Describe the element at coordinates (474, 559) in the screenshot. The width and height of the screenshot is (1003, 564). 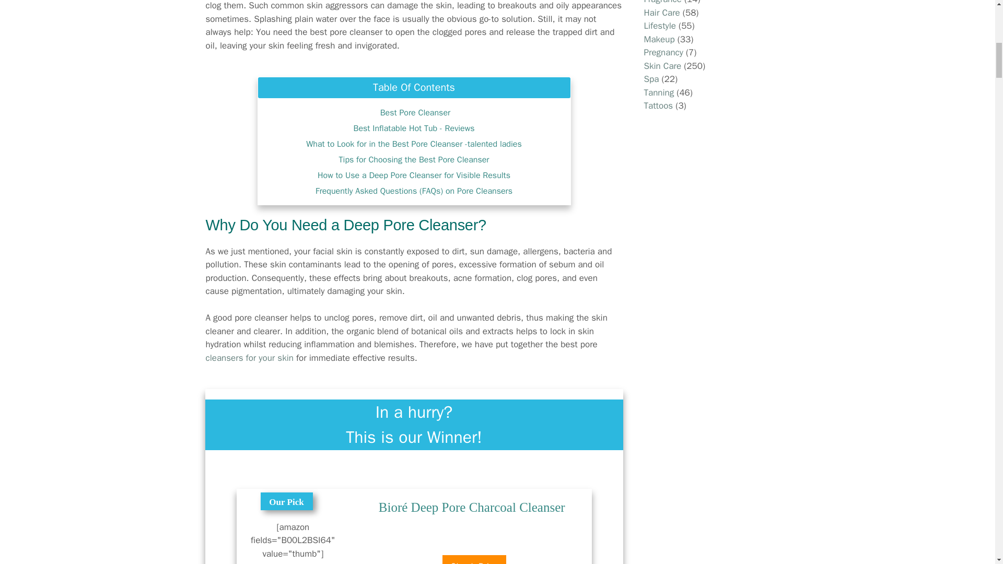
I see `Check Price` at that location.